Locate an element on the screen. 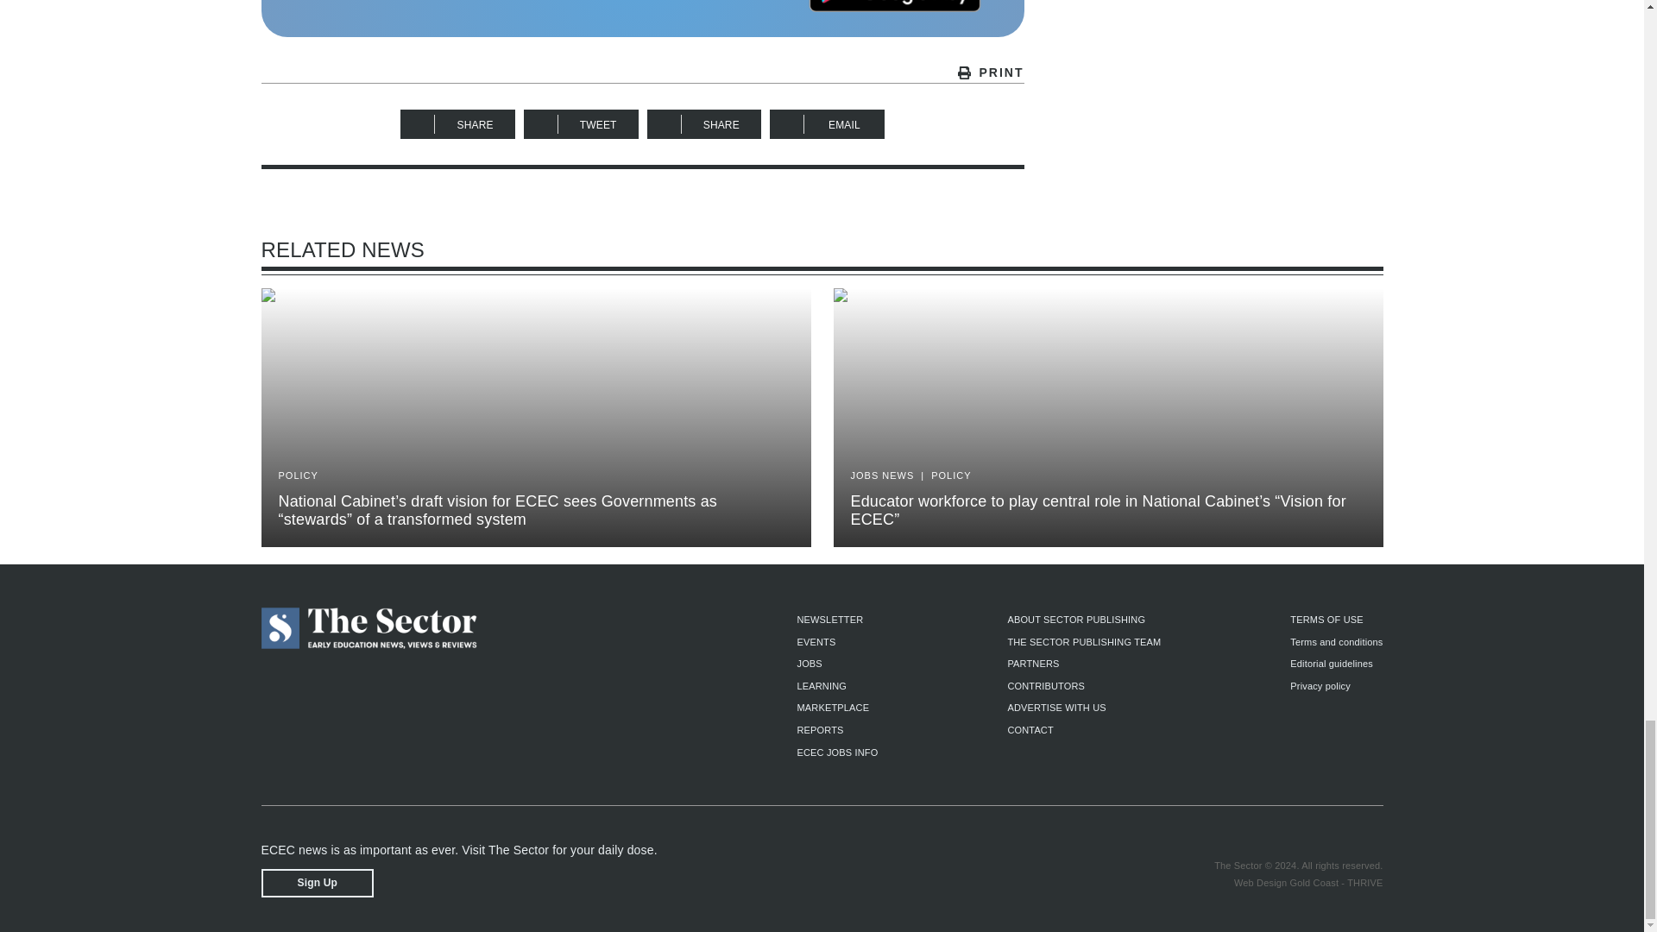 The width and height of the screenshot is (1657, 932). Tweet is located at coordinates (580, 124).